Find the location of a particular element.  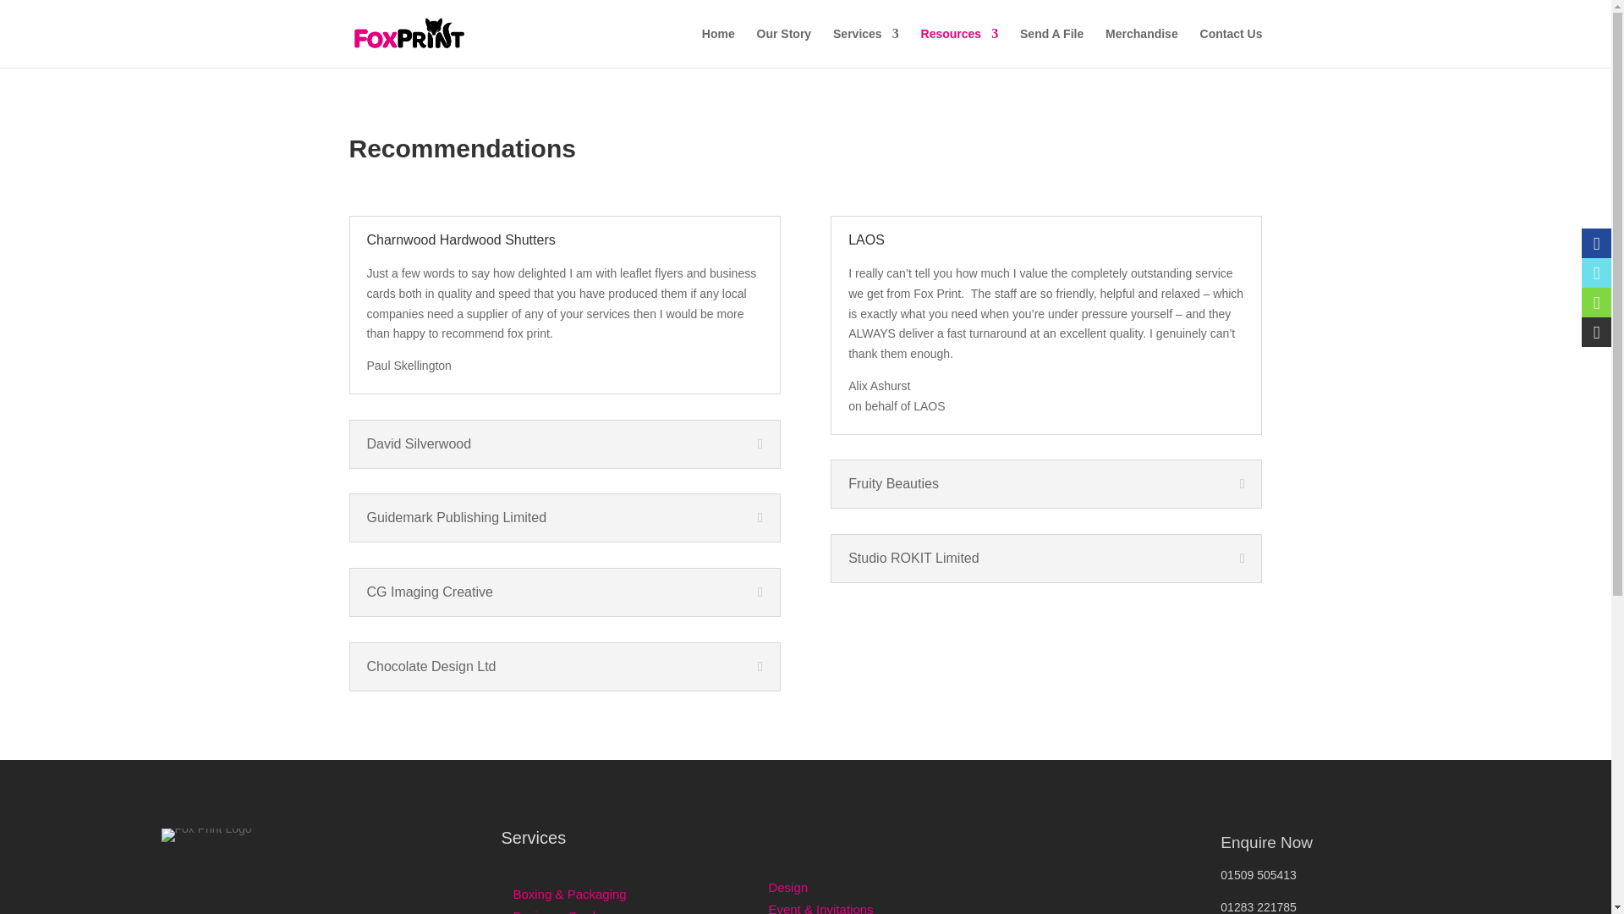

Our Story is located at coordinates (784, 47).